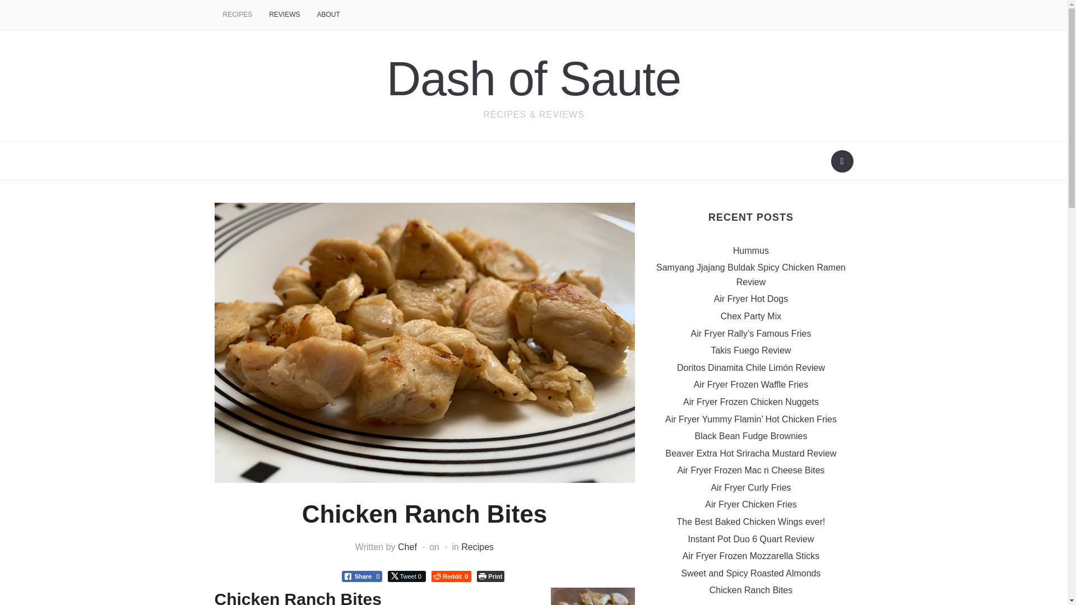 This screenshot has height=605, width=1076. What do you see at coordinates (477, 547) in the screenshot?
I see `Recipes` at bounding box center [477, 547].